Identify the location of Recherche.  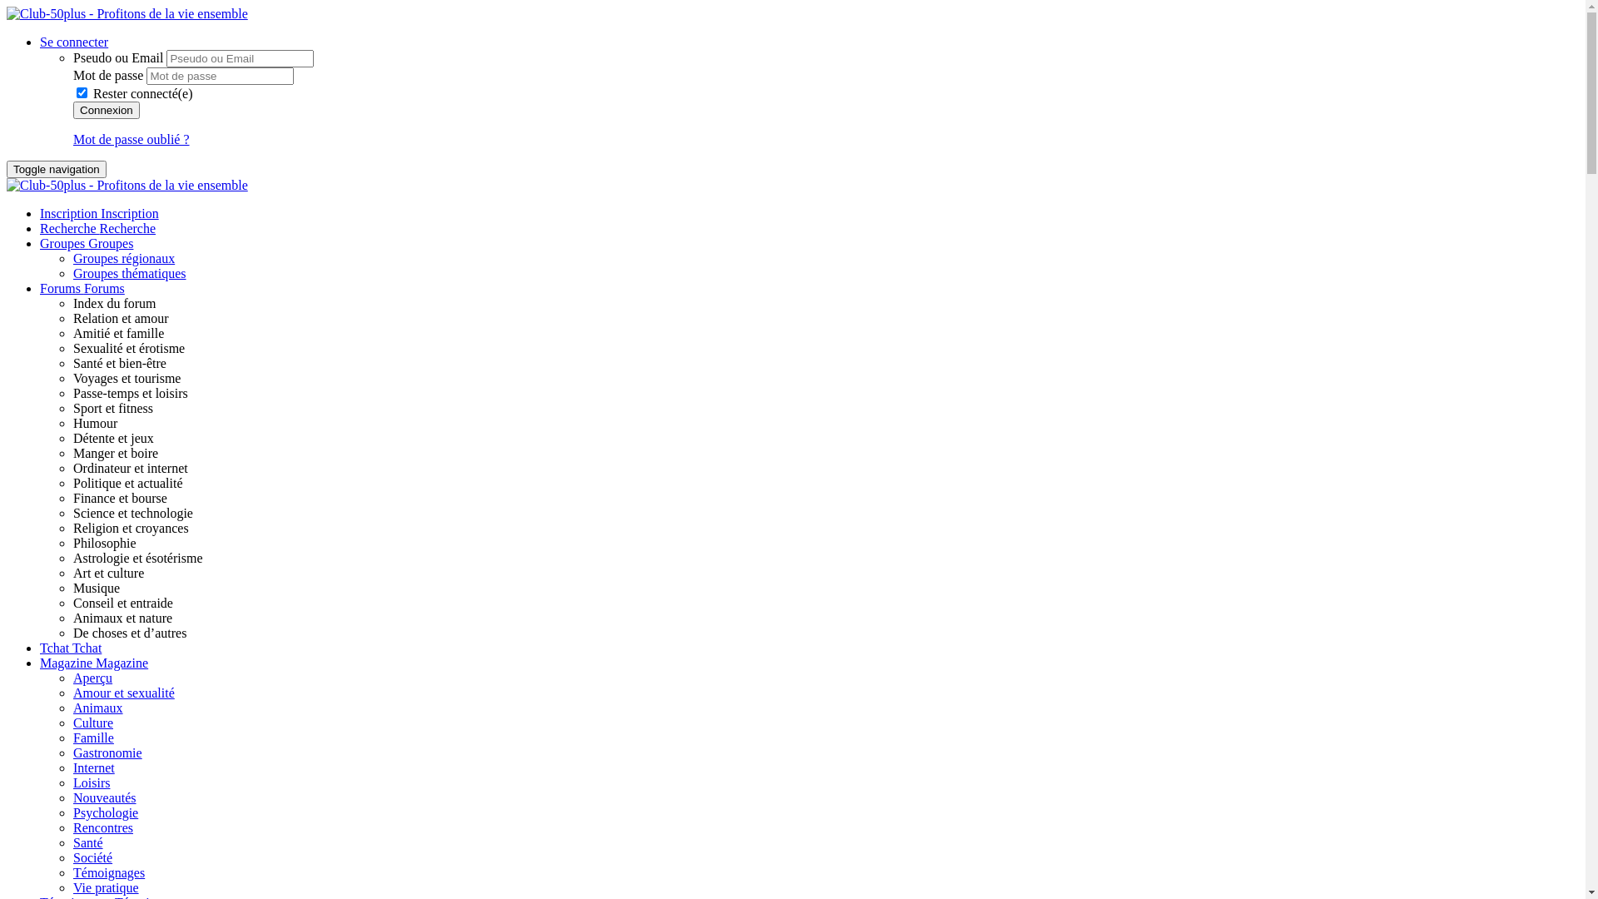
(70, 228).